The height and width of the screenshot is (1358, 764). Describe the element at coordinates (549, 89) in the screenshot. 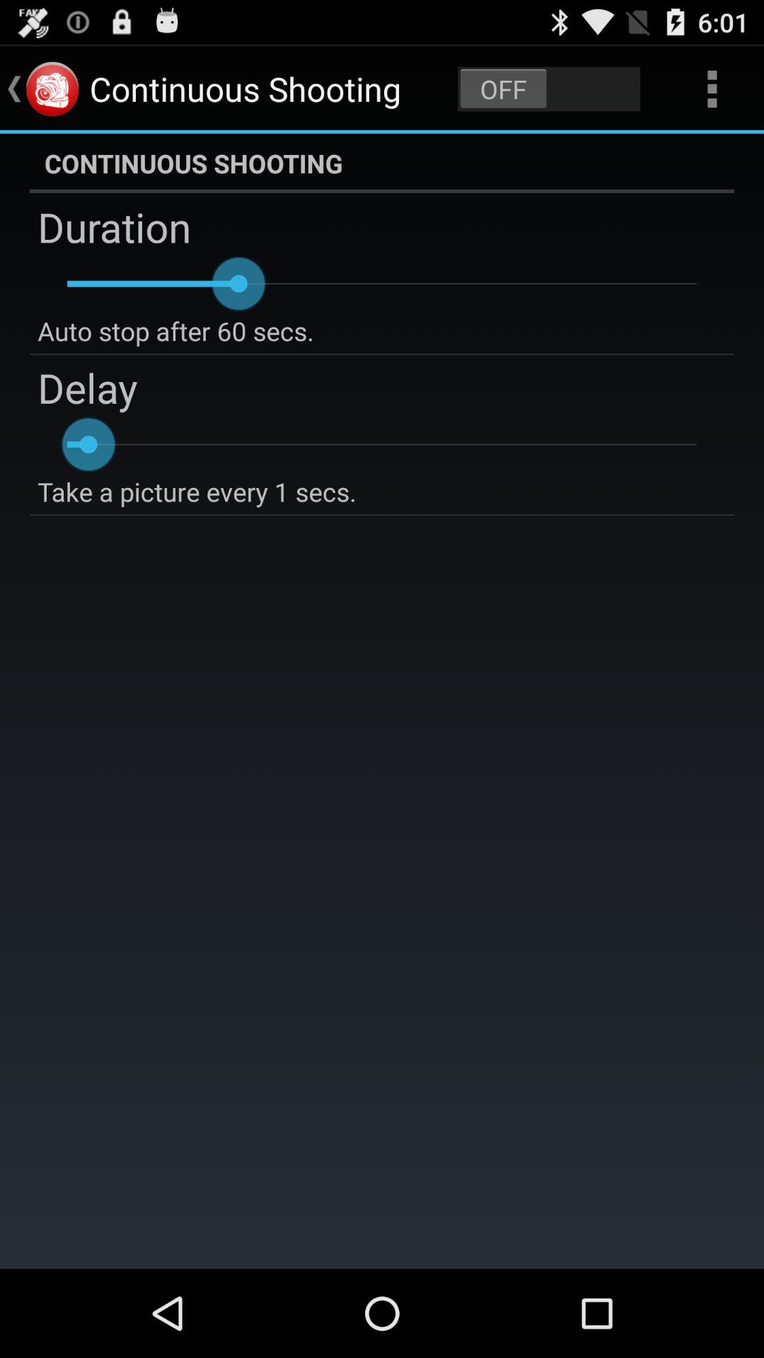

I see `turn on/off continuos shooting` at that location.